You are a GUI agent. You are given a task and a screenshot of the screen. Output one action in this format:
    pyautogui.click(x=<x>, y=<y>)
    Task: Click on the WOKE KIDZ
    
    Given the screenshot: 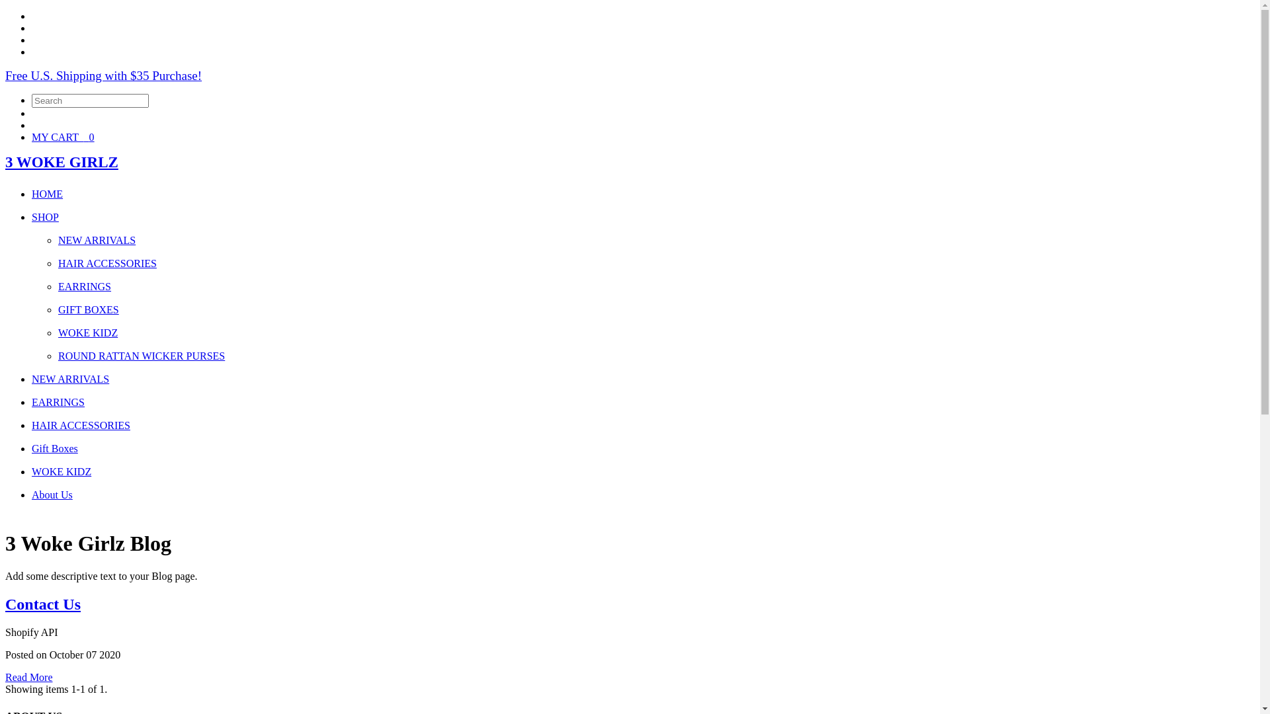 What is the action you would take?
    pyautogui.click(x=88, y=333)
    